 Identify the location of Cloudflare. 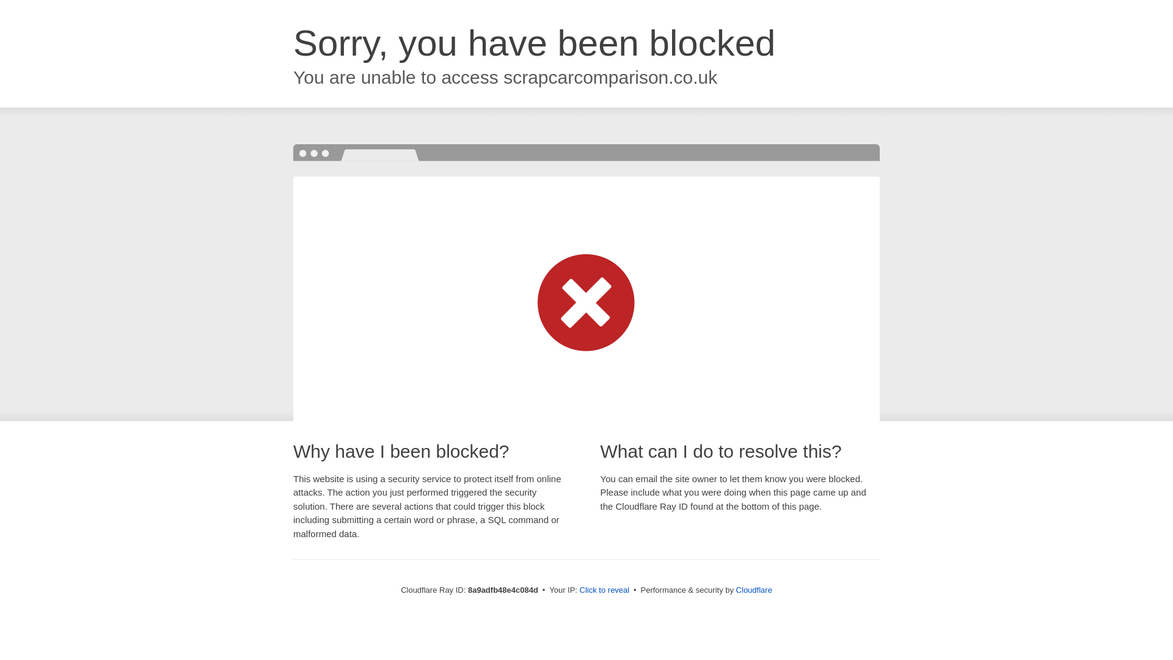
(754, 590).